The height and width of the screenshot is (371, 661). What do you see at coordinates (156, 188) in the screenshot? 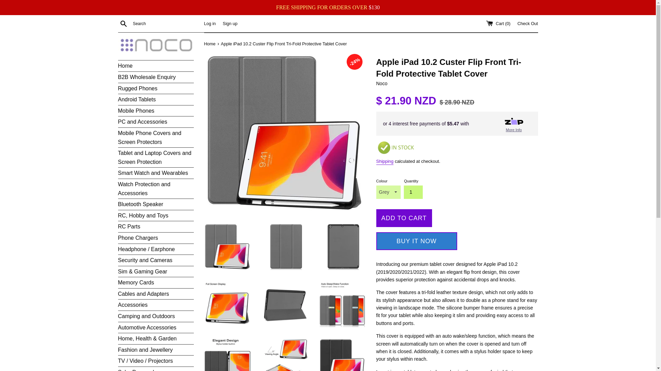
I see `Watch Protection and Accessories` at bounding box center [156, 188].